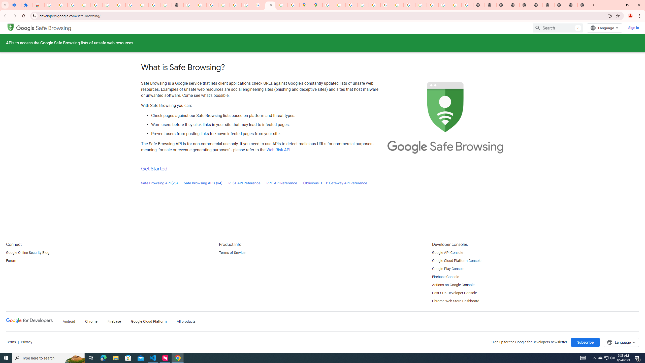 The image size is (645, 363). I want to click on Google Play Console, so click(448, 269).